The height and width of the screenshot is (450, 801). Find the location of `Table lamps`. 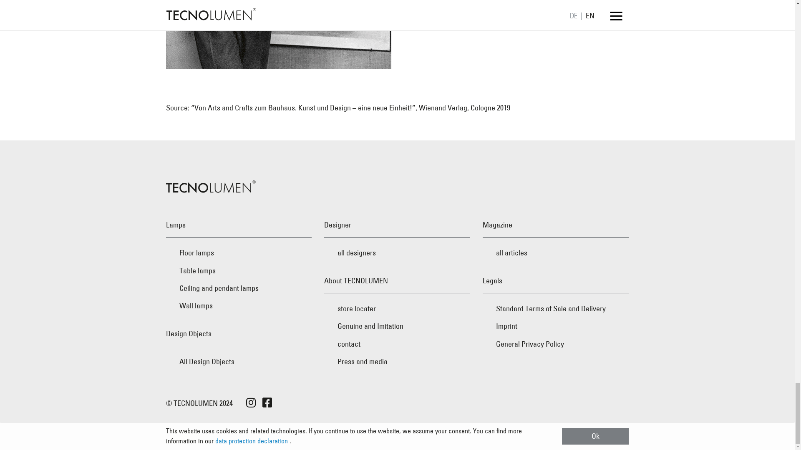

Table lamps is located at coordinates (239, 270).